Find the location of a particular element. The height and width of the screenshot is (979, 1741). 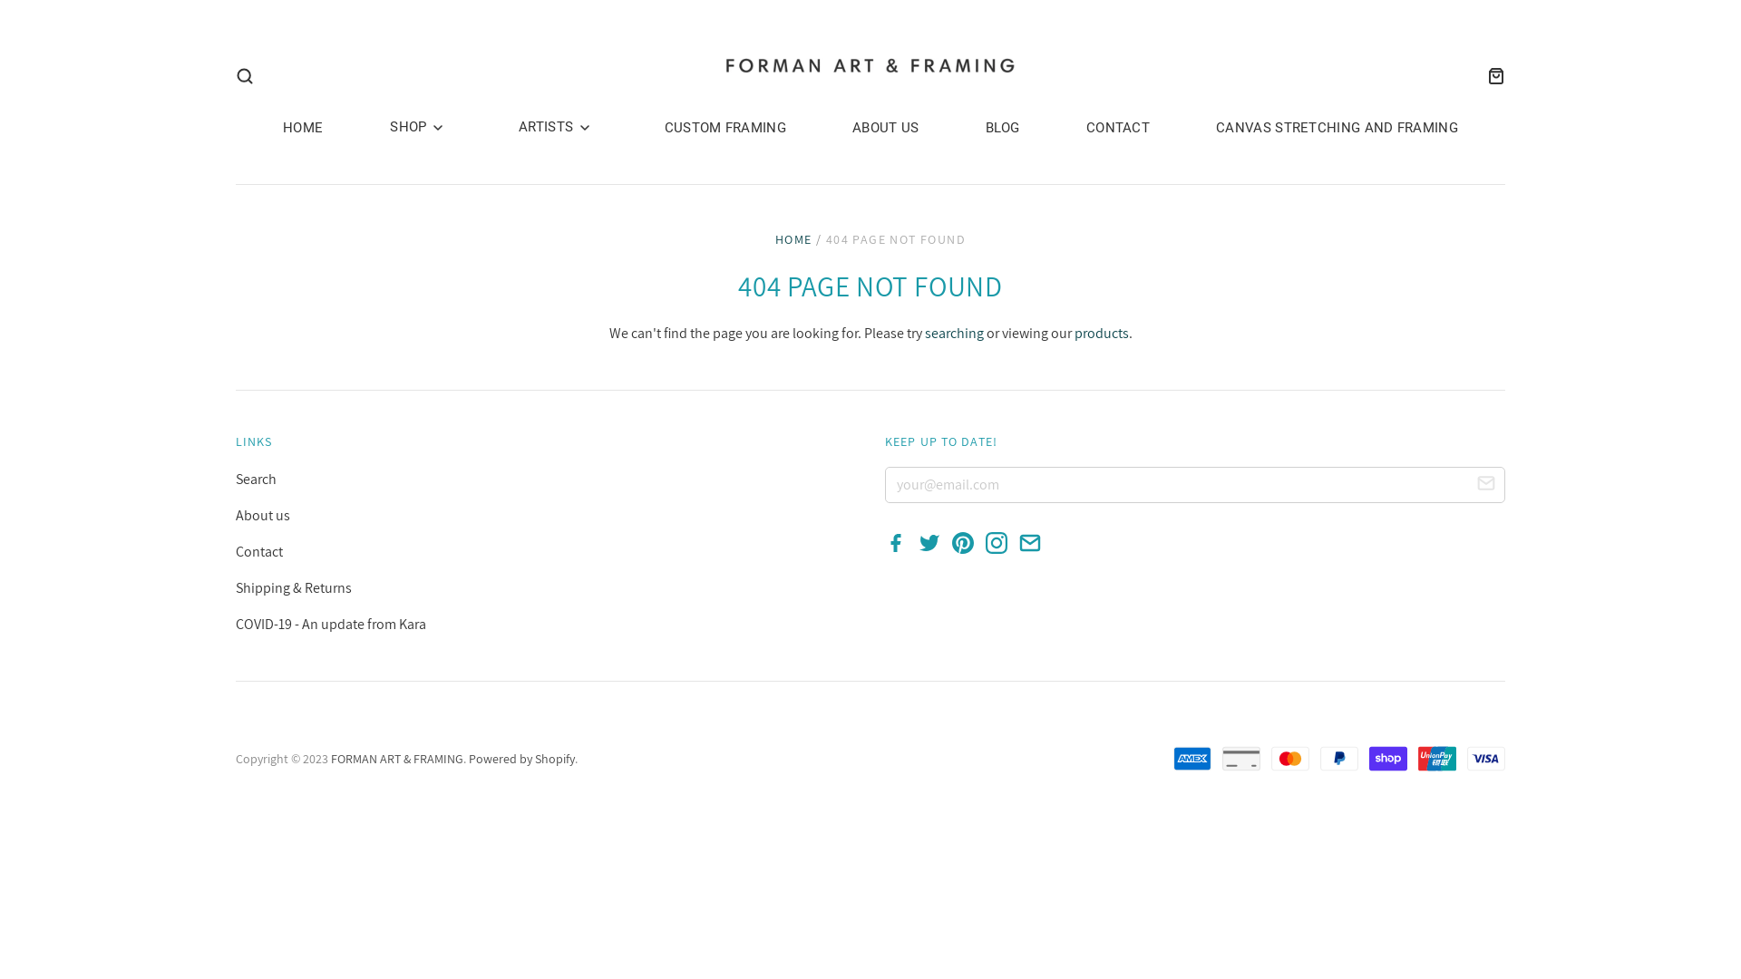

HOME is located at coordinates (794, 239).